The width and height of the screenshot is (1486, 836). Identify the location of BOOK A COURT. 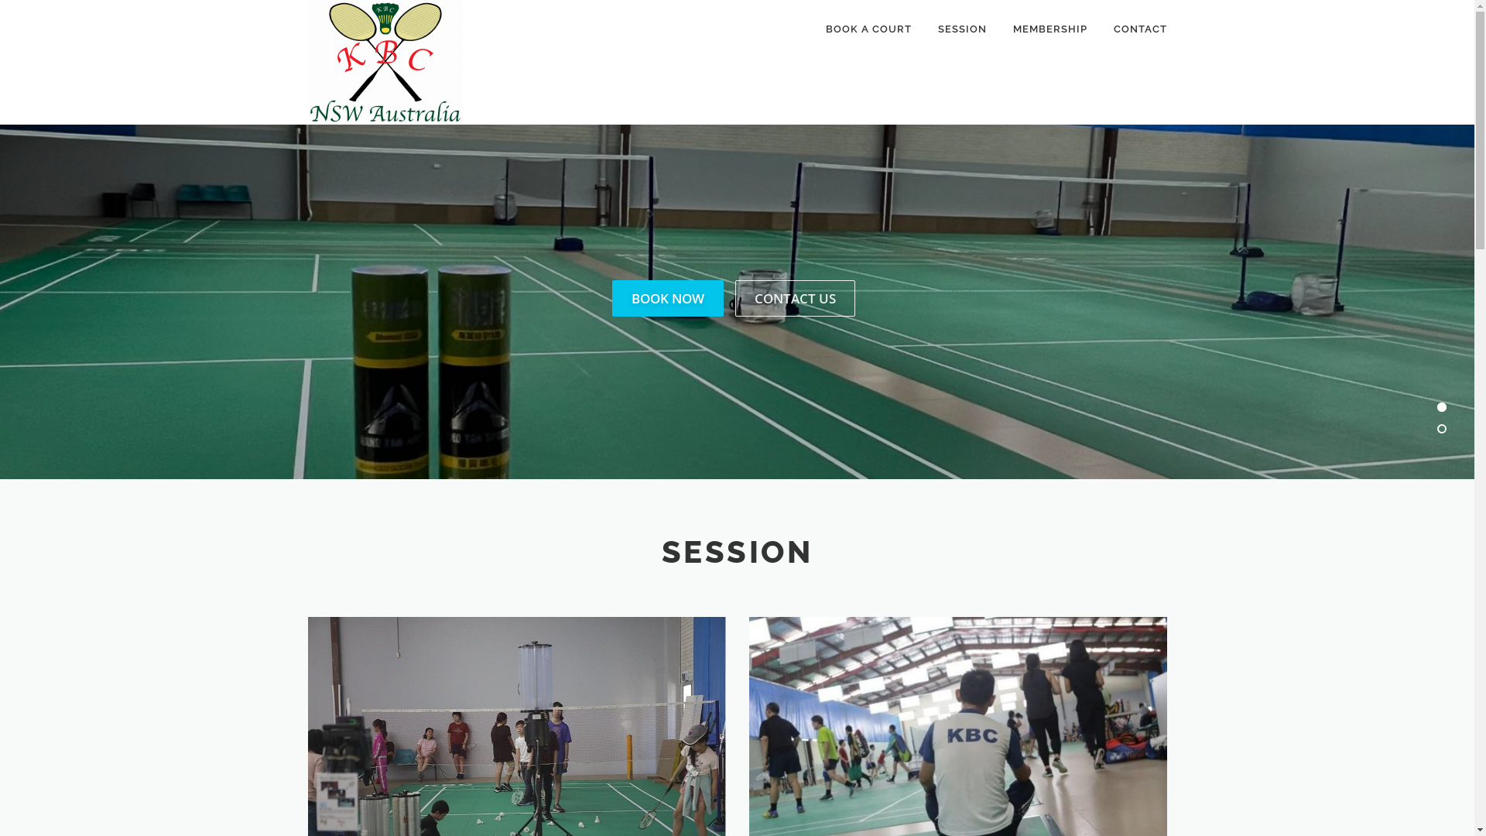
(868, 29).